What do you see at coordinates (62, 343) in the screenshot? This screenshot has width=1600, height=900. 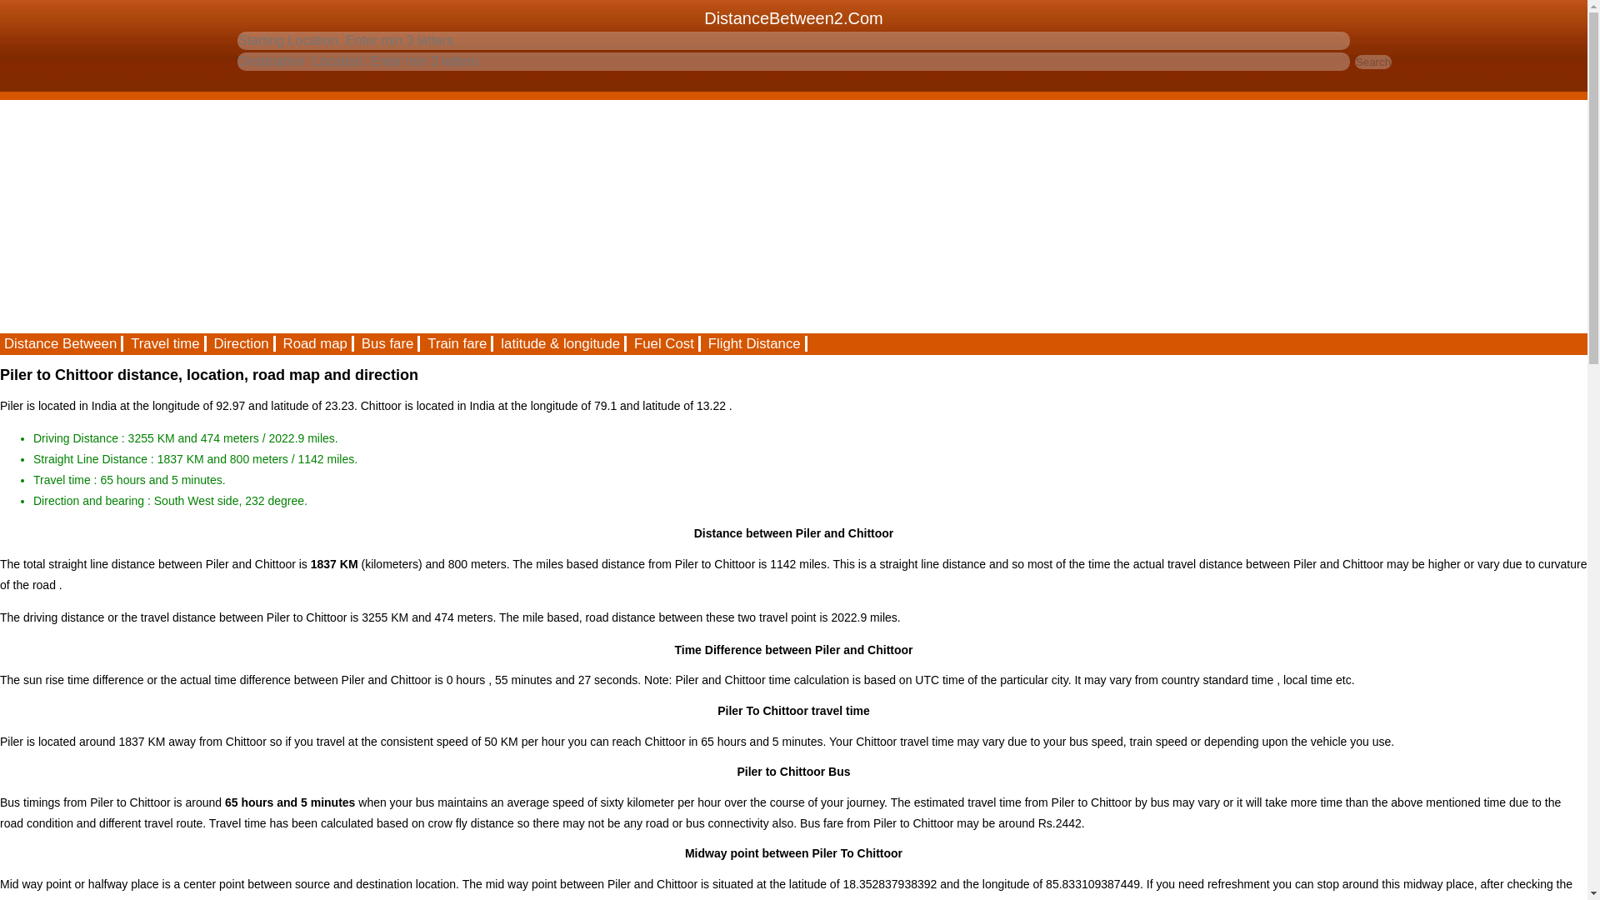 I see `Distance Between` at bounding box center [62, 343].